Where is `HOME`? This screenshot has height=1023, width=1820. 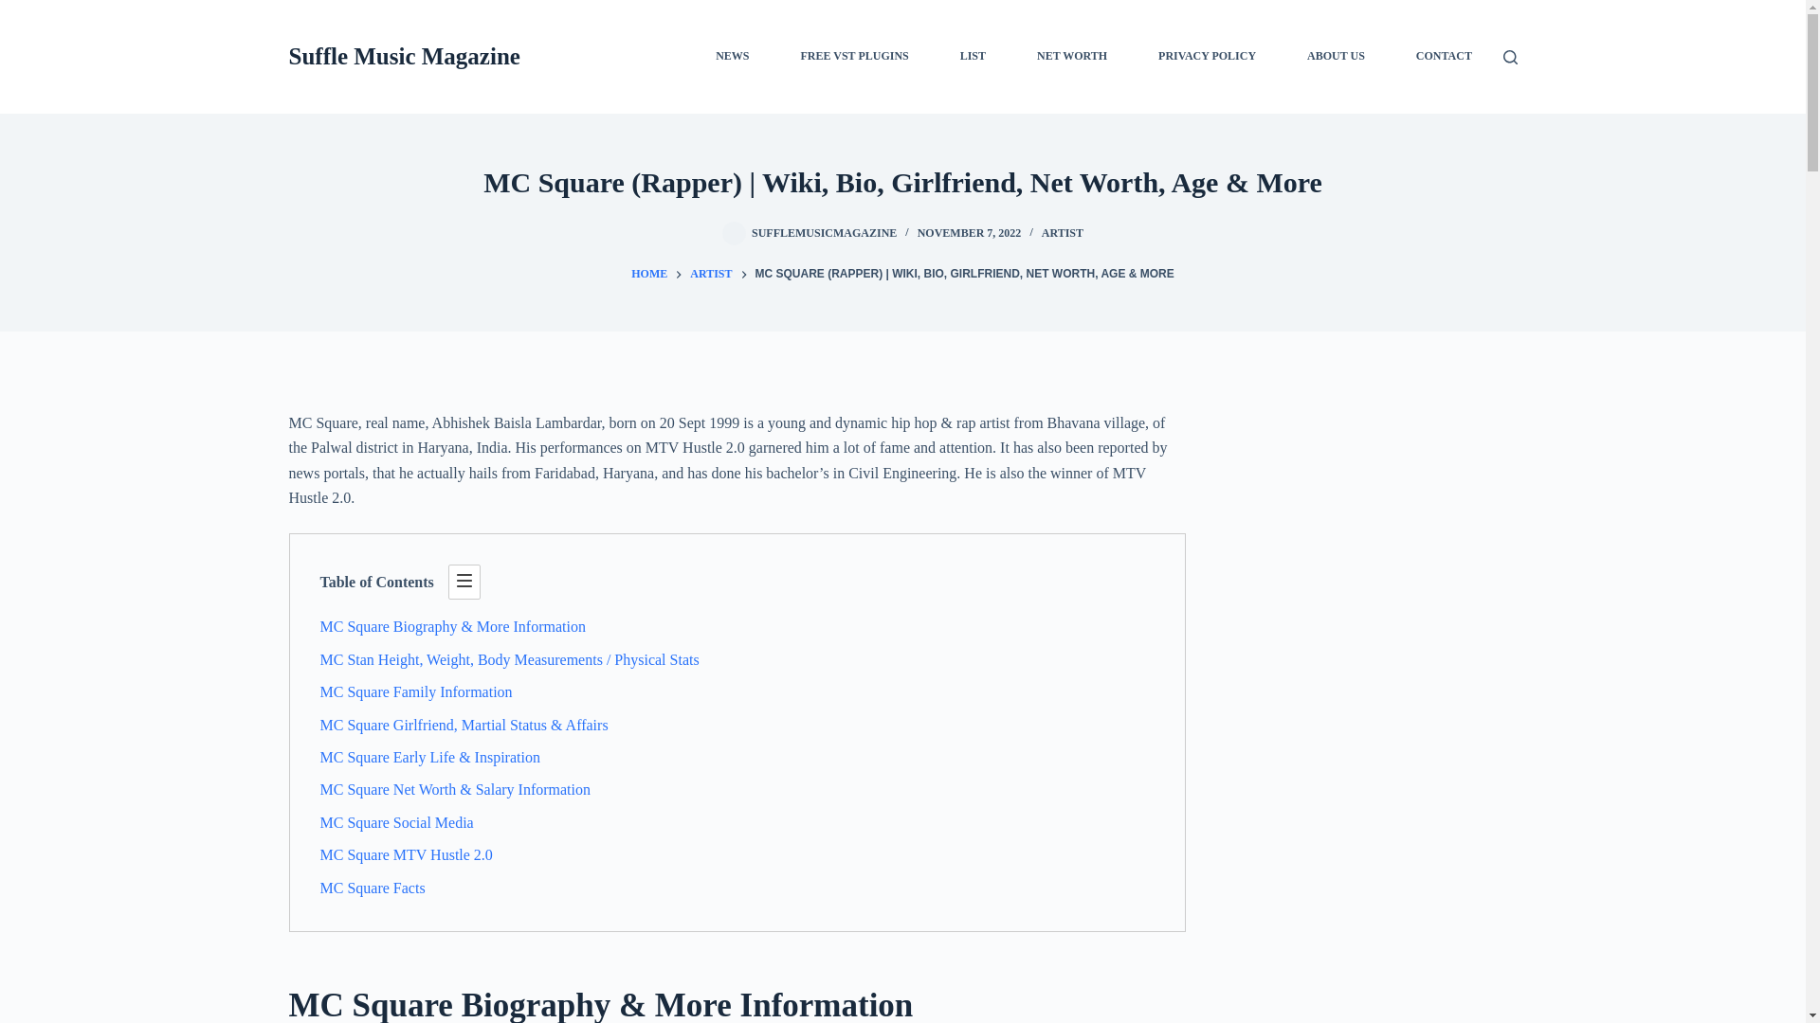
HOME is located at coordinates (649, 275).